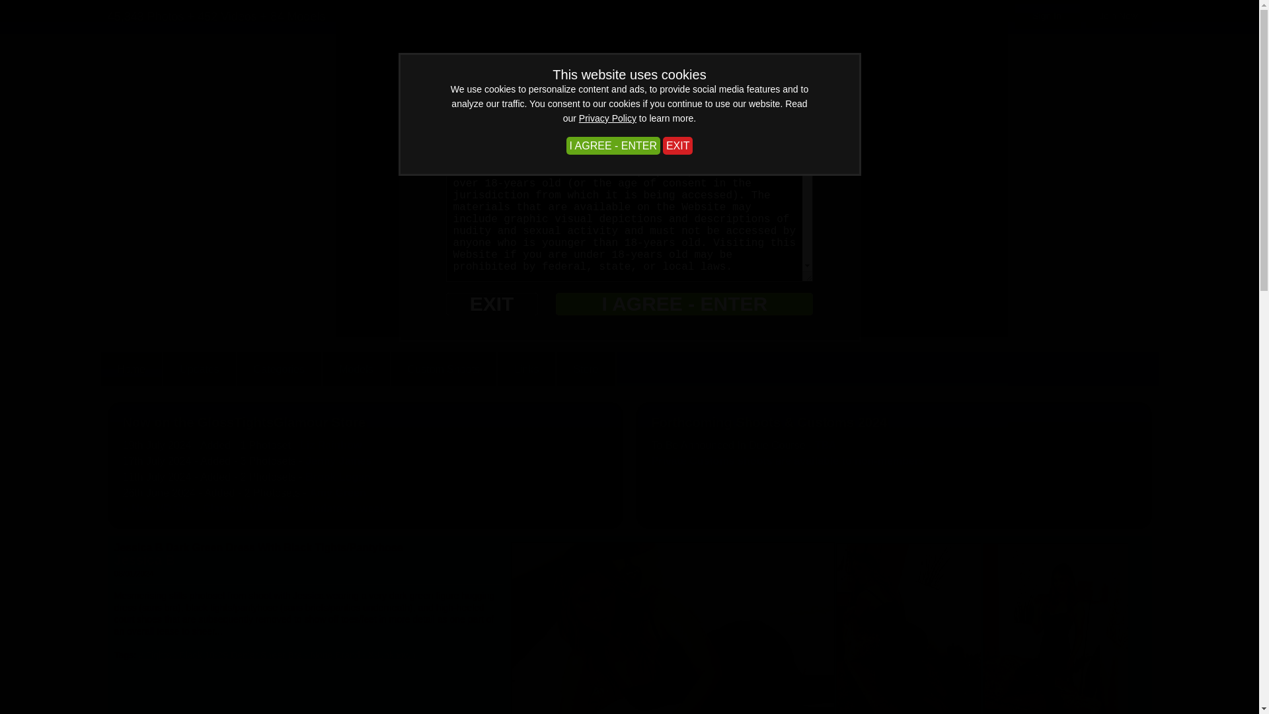 This screenshot has width=1269, height=714. What do you see at coordinates (356, 369) in the screenshot?
I see `Models` at bounding box center [356, 369].